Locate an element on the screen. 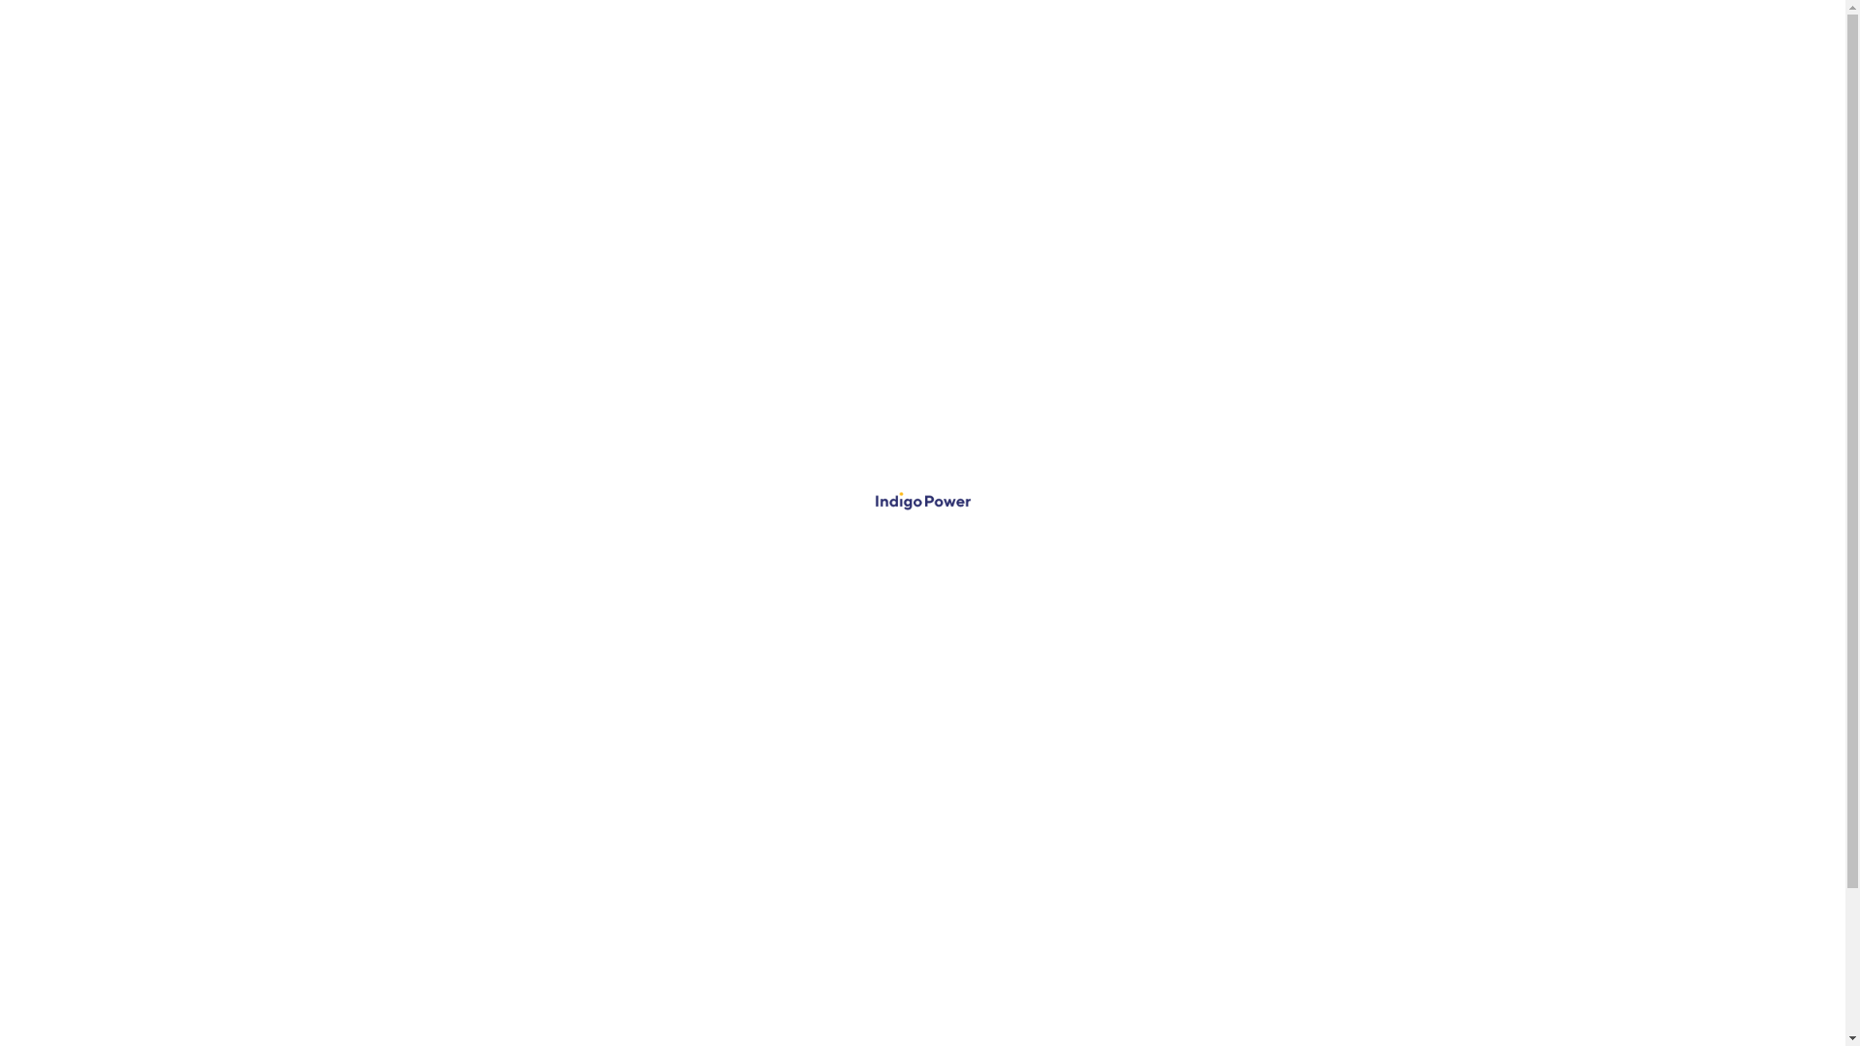  Direct Debit is located at coordinates (1013, 366).